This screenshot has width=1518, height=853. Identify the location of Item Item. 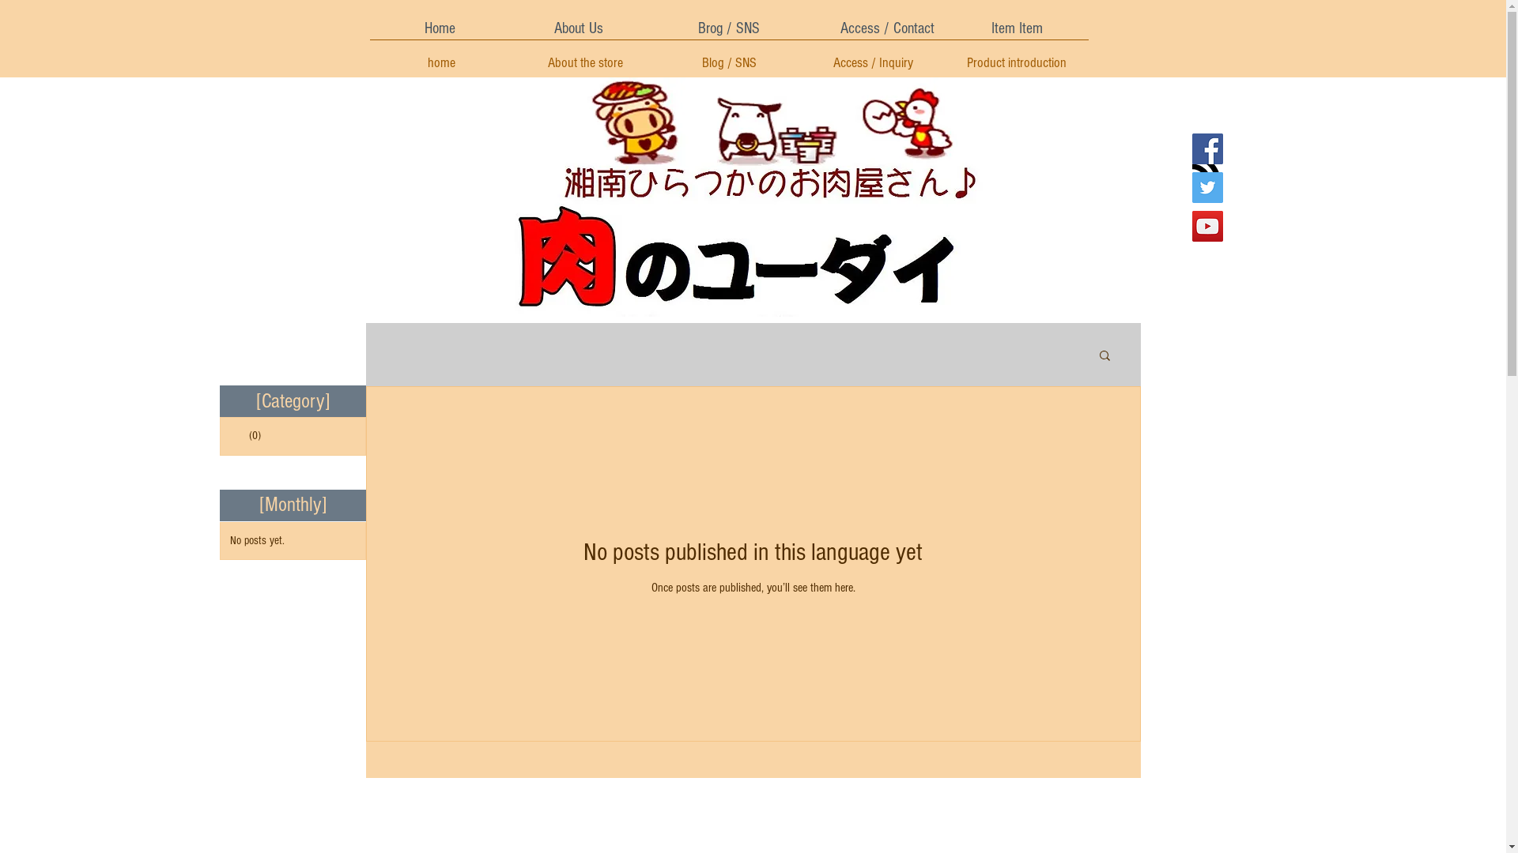
(1017, 28).